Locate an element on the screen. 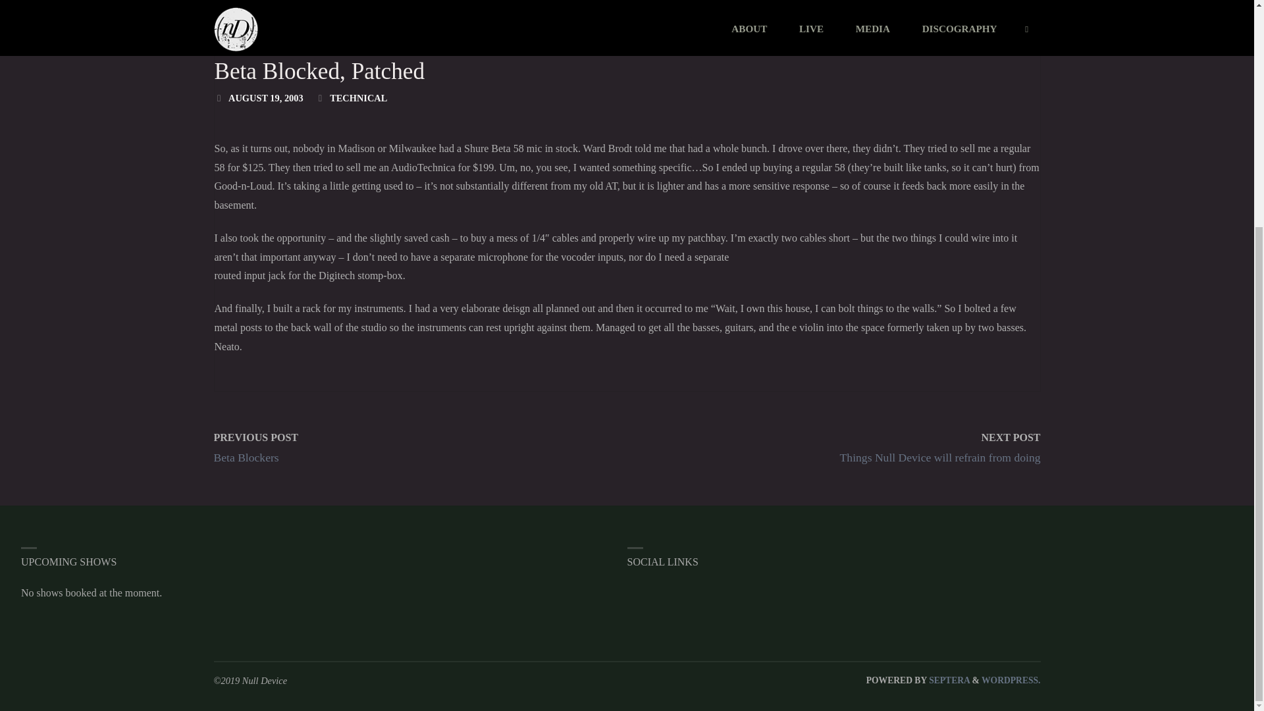 This screenshot has height=711, width=1264. TECHNICAL is located at coordinates (358, 97).